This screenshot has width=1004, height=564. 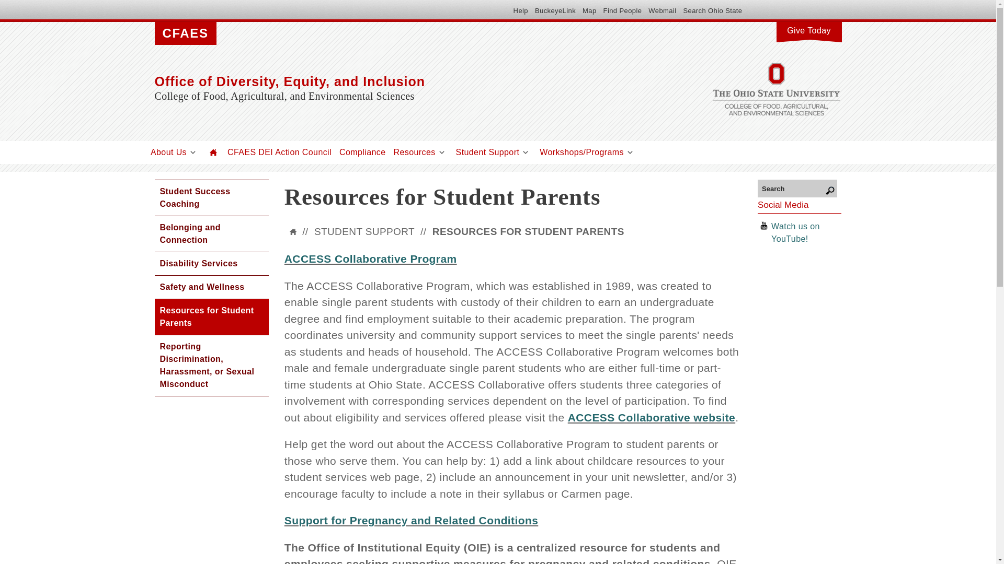 I want to click on Resources, so click(x=414, y=152).